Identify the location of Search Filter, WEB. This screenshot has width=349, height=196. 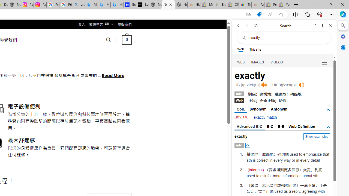
(241, 62).